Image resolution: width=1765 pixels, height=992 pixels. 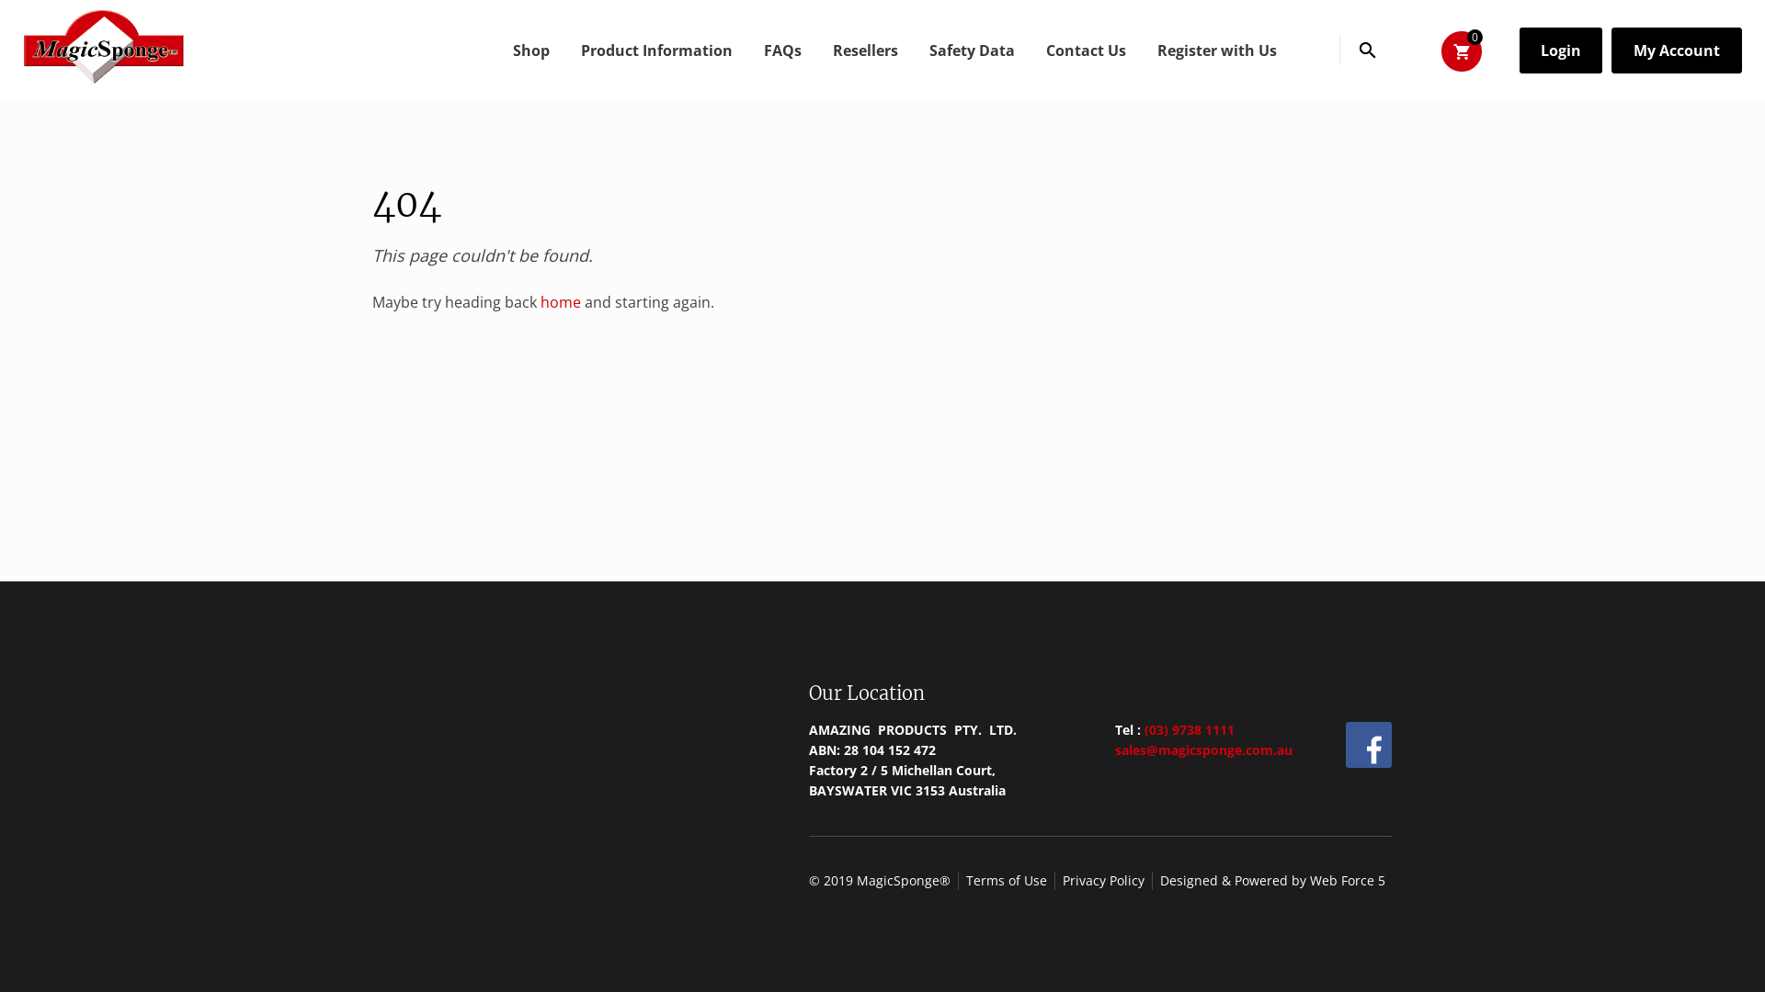 What do you see at coordinates (1217, 51) in the screenshot?
I see `Register with Us` at bounding box center [1217, 51].